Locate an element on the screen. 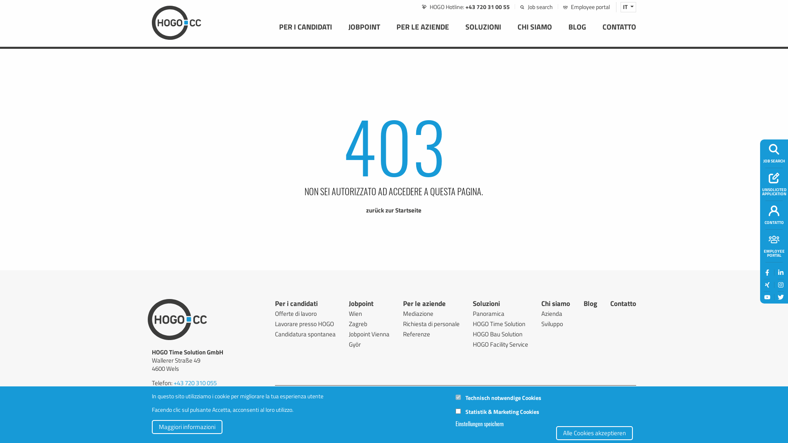 This screenshot has height=443, width=788. Follow us on Facebook is located at coordinates (767, 273).